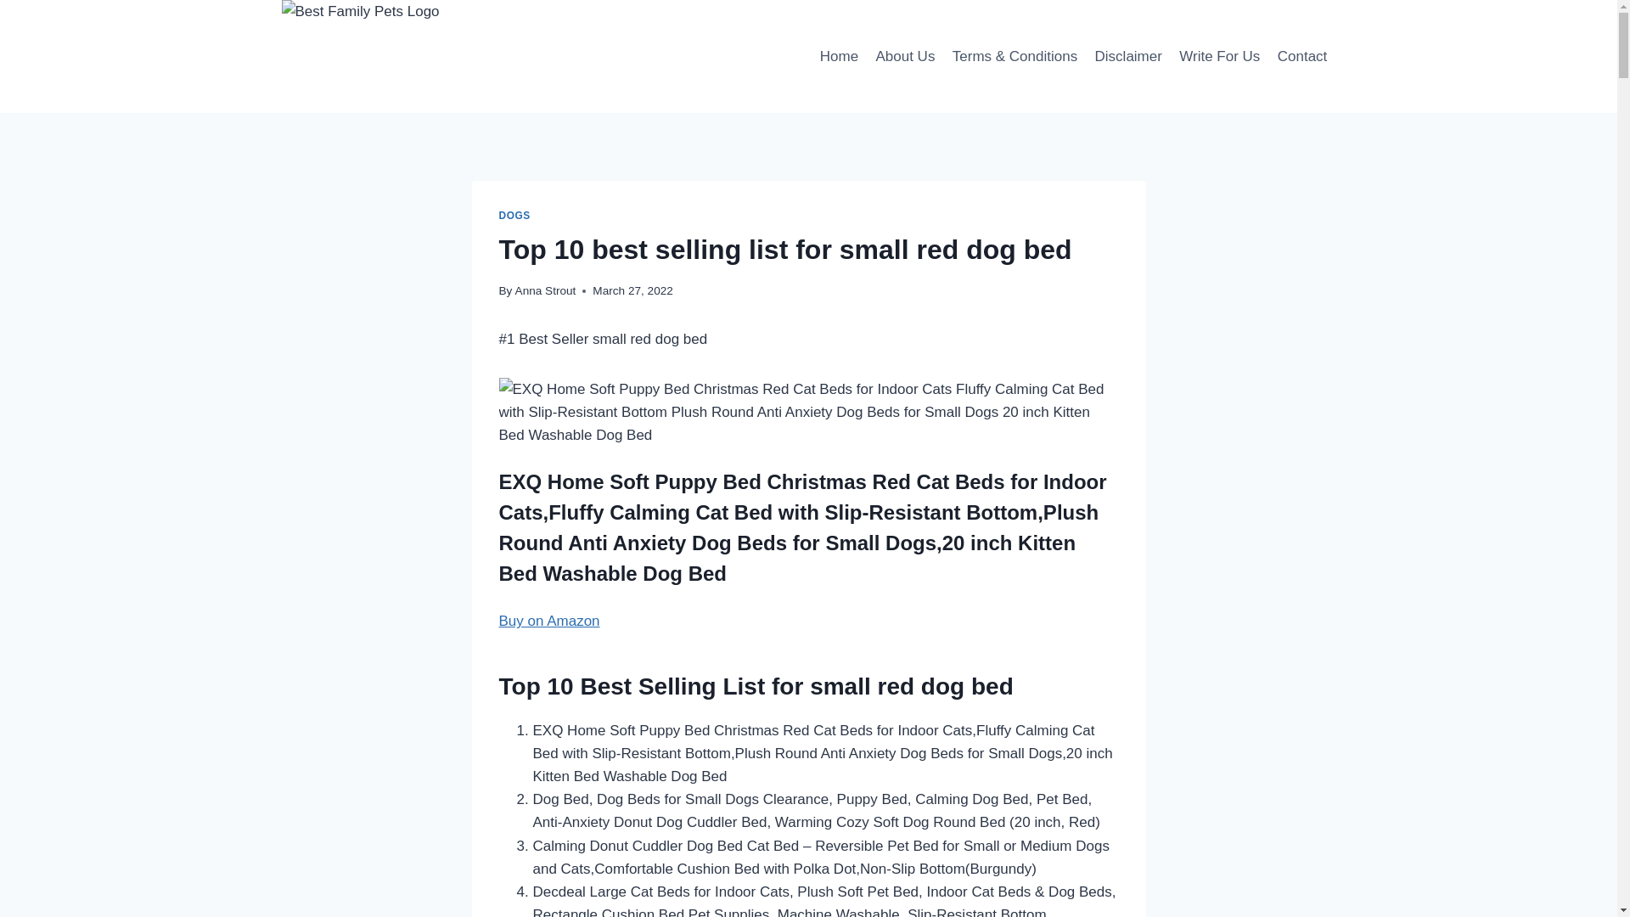 This screenshot has height=917, width=1630. What do you see at coordinates (802, 528) in the screenshot?
I see `Buy on Amazon` at bounding box center [802, 528].